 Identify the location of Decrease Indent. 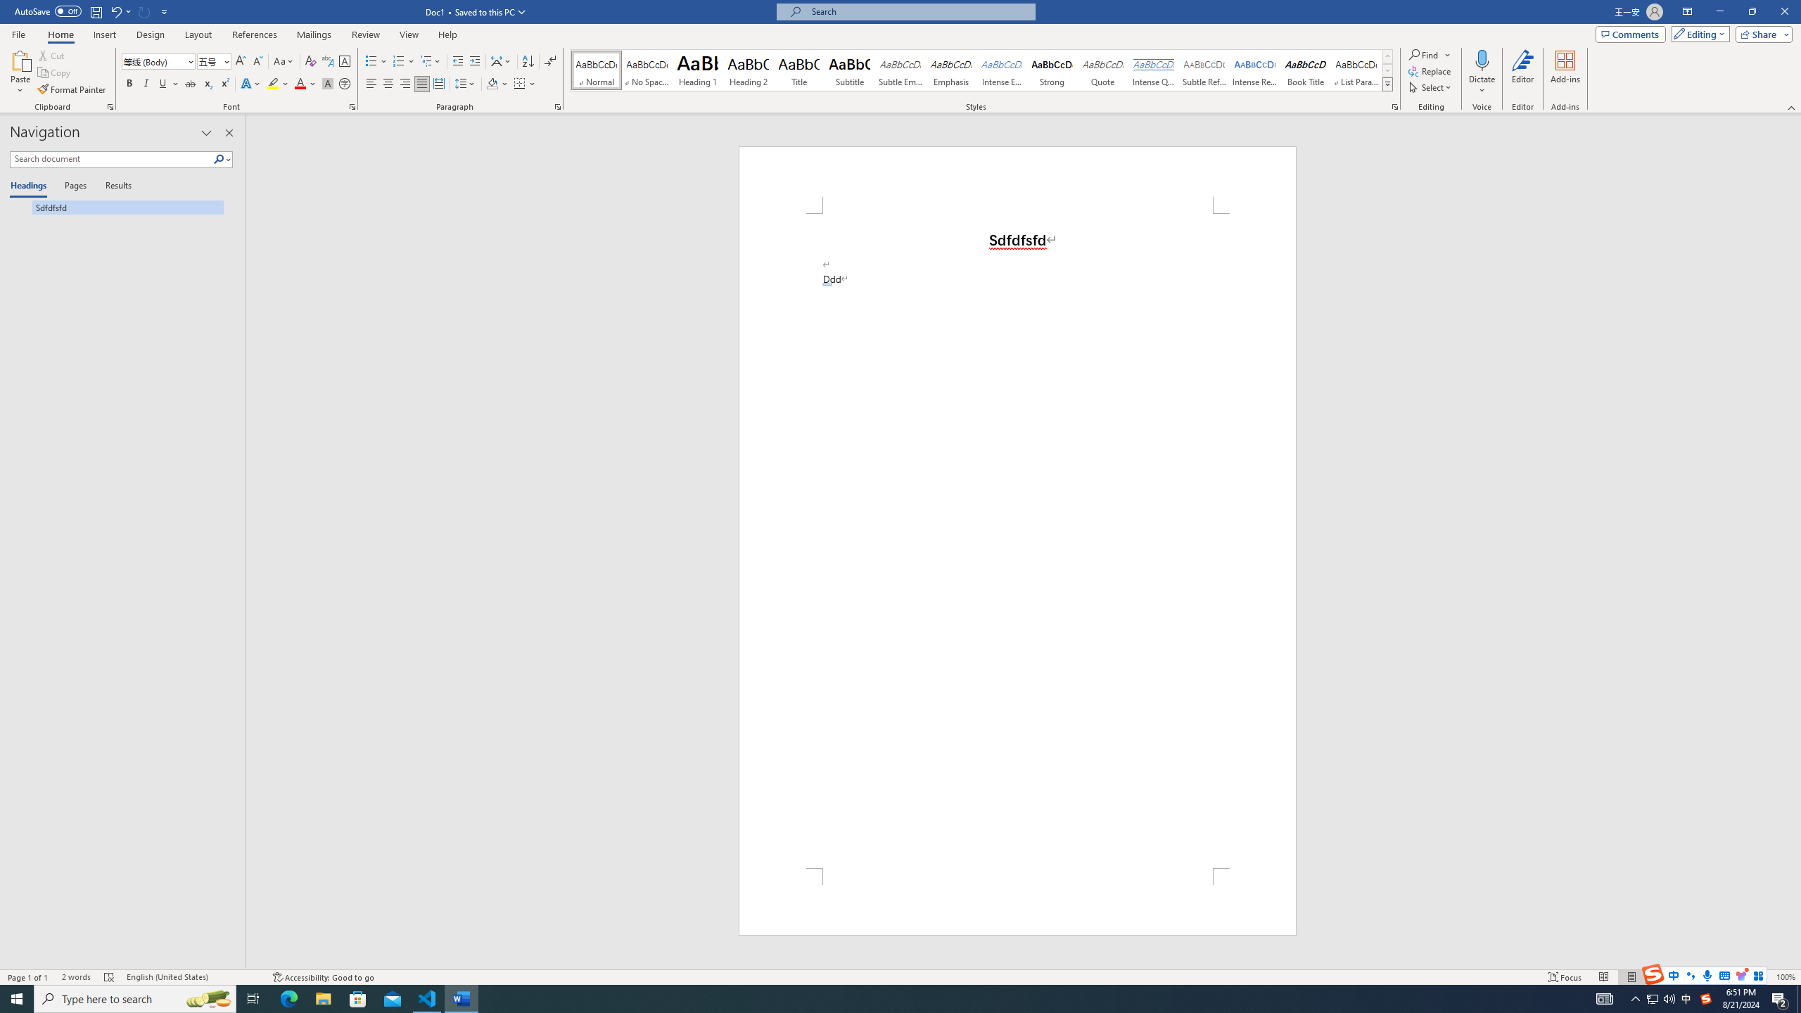
(459, 62).